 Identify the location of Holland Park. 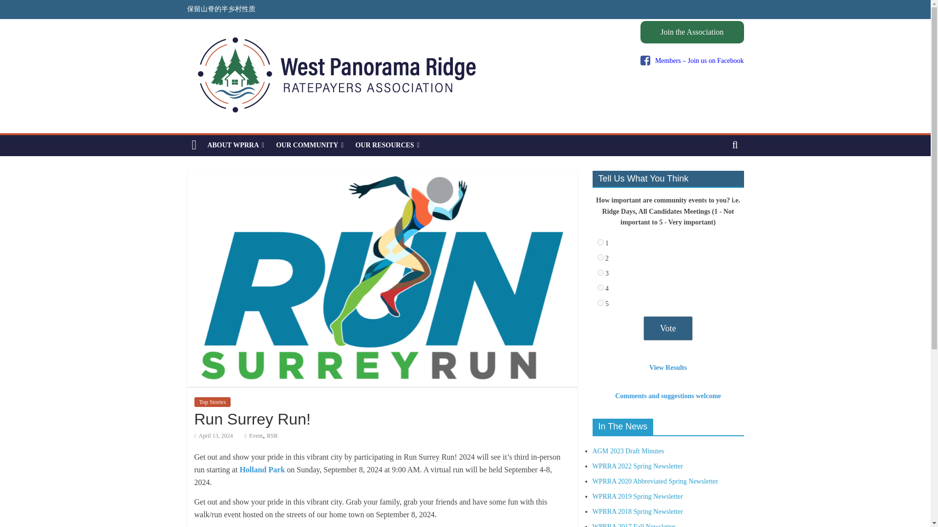
(262, 469).